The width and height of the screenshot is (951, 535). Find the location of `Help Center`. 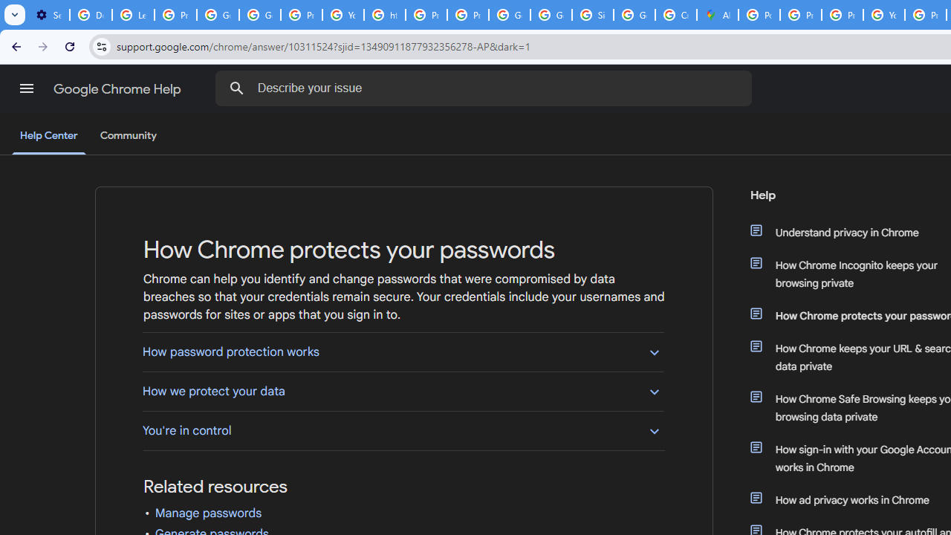

Help Center is located at coordinates (49, 137).